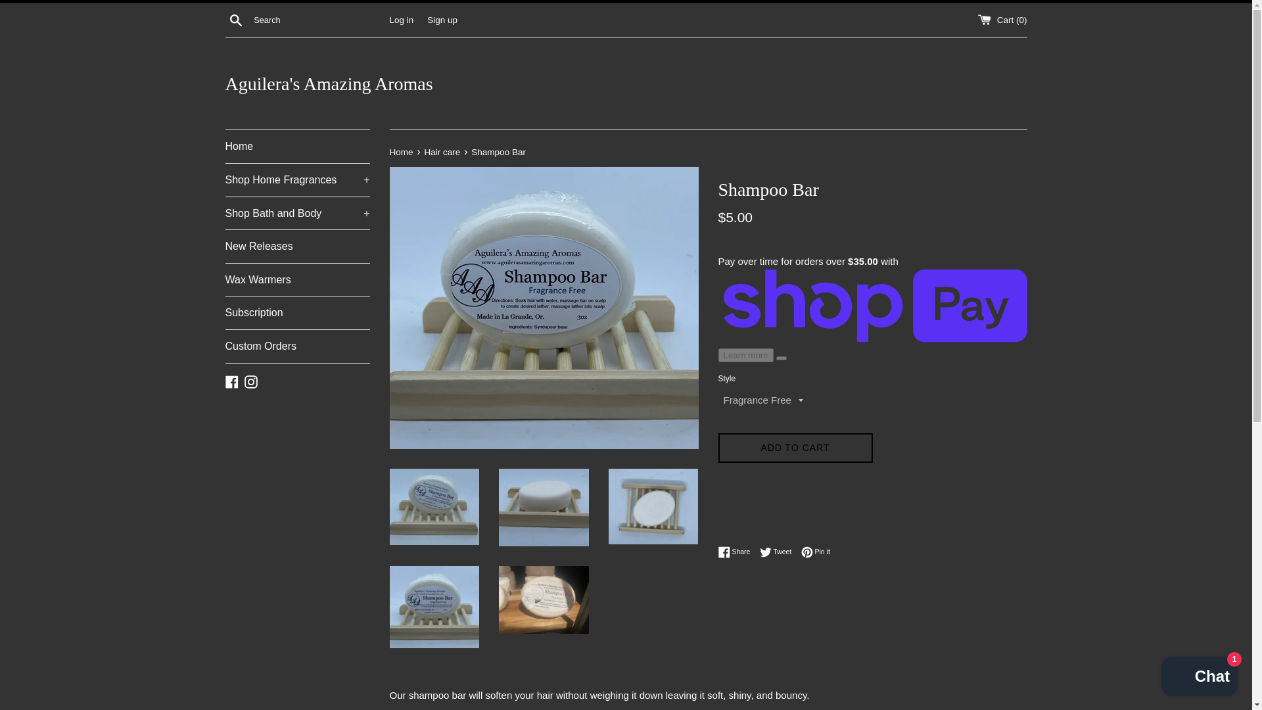 The height and width of the screenshot is (710, 1262). What do you see at coordinates (442, 18) in the screenshot?
I see `Aguilera's Amazing Aromas` at bounding box center [442, 18].